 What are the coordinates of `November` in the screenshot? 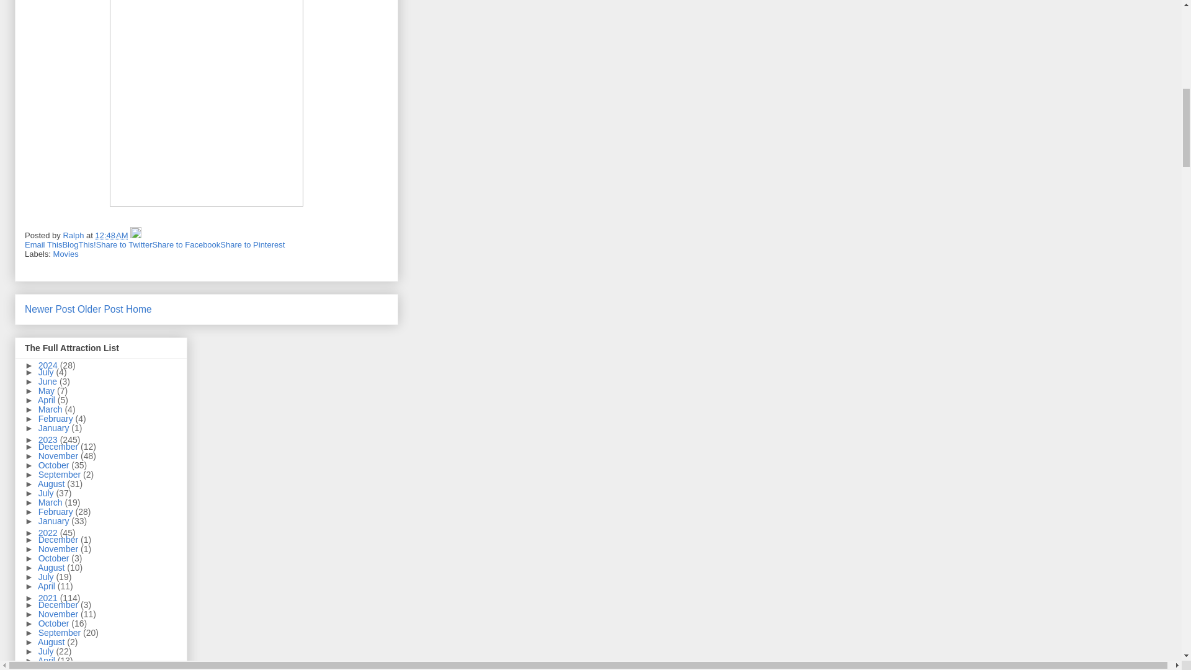 It's located at (60, 455).